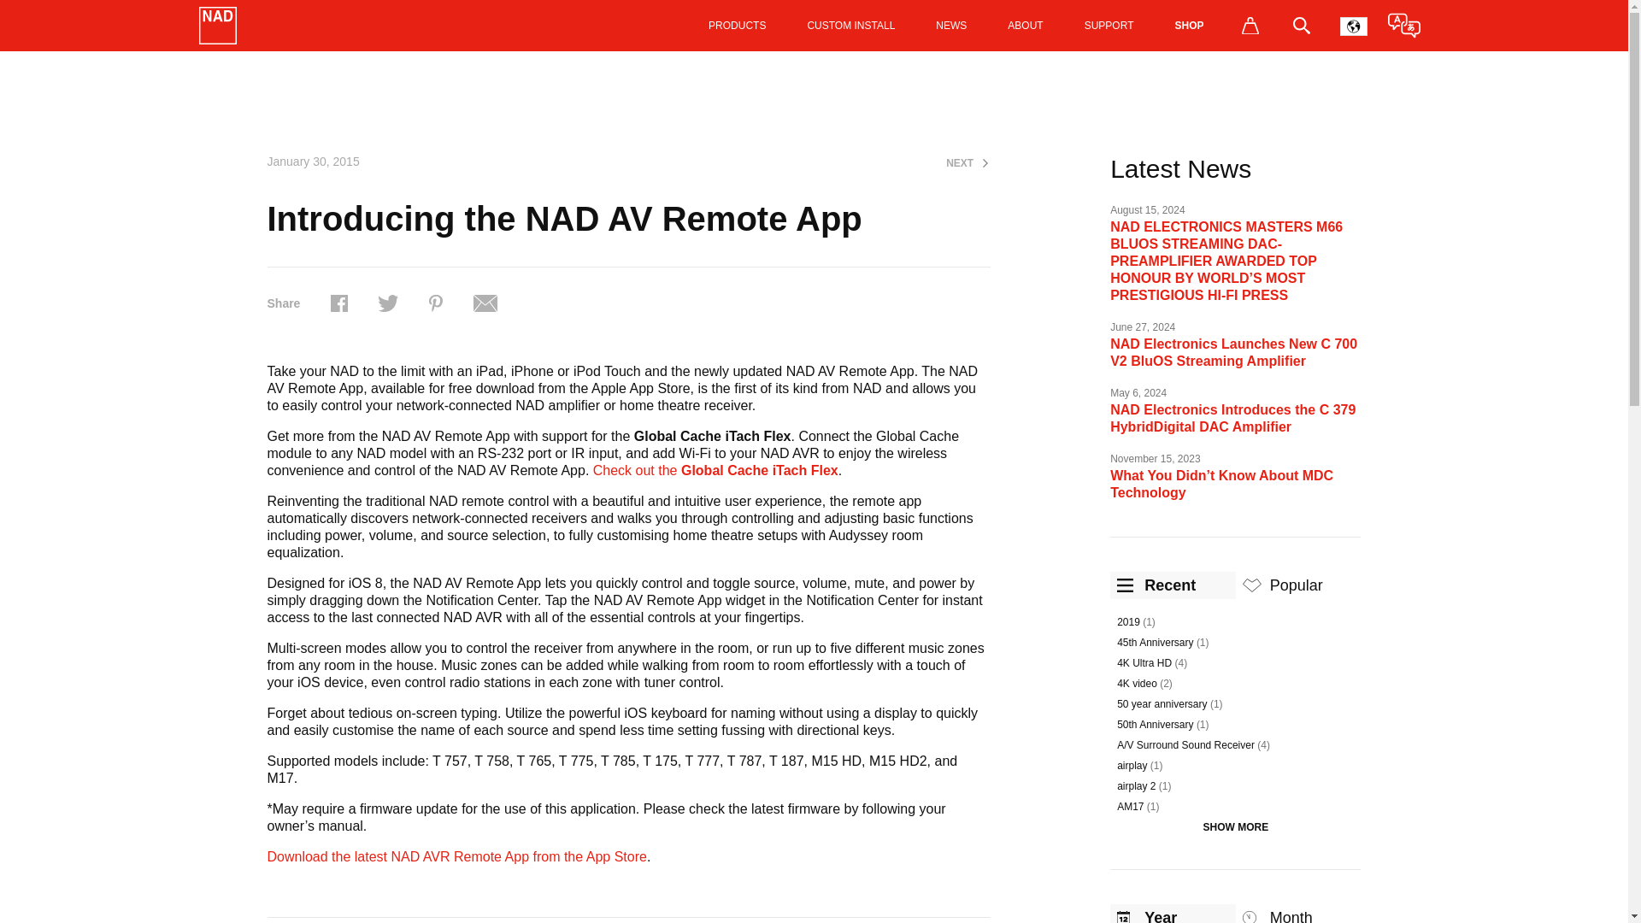 The height and width of the screenshot is (923, 1641). What do you see at coordinates (1352, 26) in the screenshot?
I see `Show region options` at bounding box center [1352, 26].